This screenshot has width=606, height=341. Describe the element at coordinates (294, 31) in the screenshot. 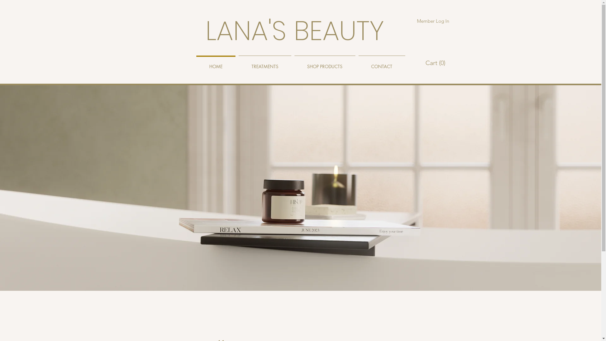

I see `LANA'S BEAUTY` at that location.